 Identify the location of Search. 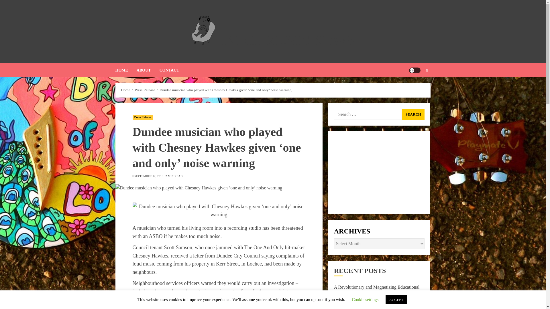
(413, 114).